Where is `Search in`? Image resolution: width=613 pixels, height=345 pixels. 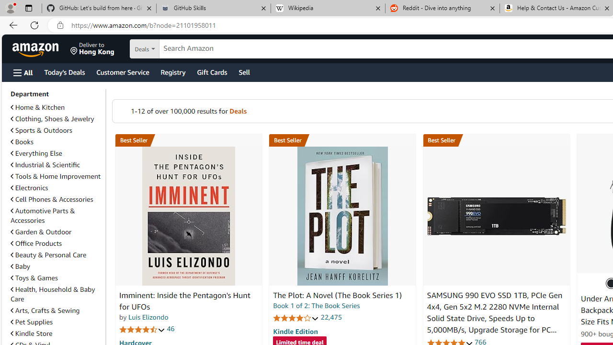
Search in is located at coordinates (178, 49).